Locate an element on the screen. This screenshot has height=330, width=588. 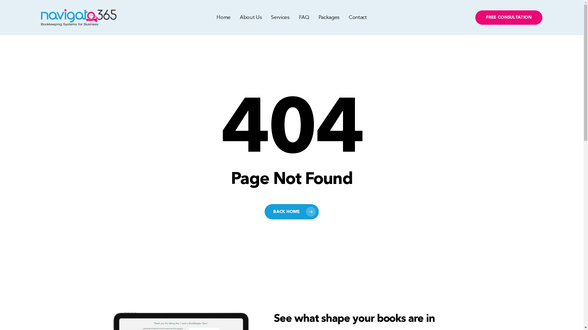
Packages is located at coordinates (329, 18).